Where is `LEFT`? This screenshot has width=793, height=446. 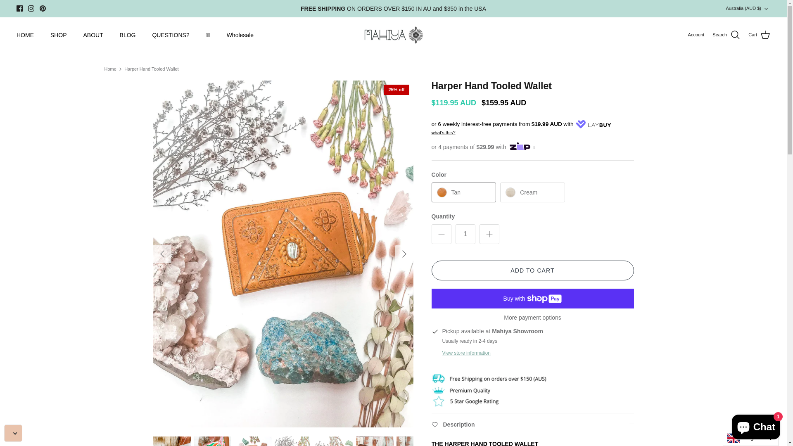 LEFT is located at coordinates (162, 254).